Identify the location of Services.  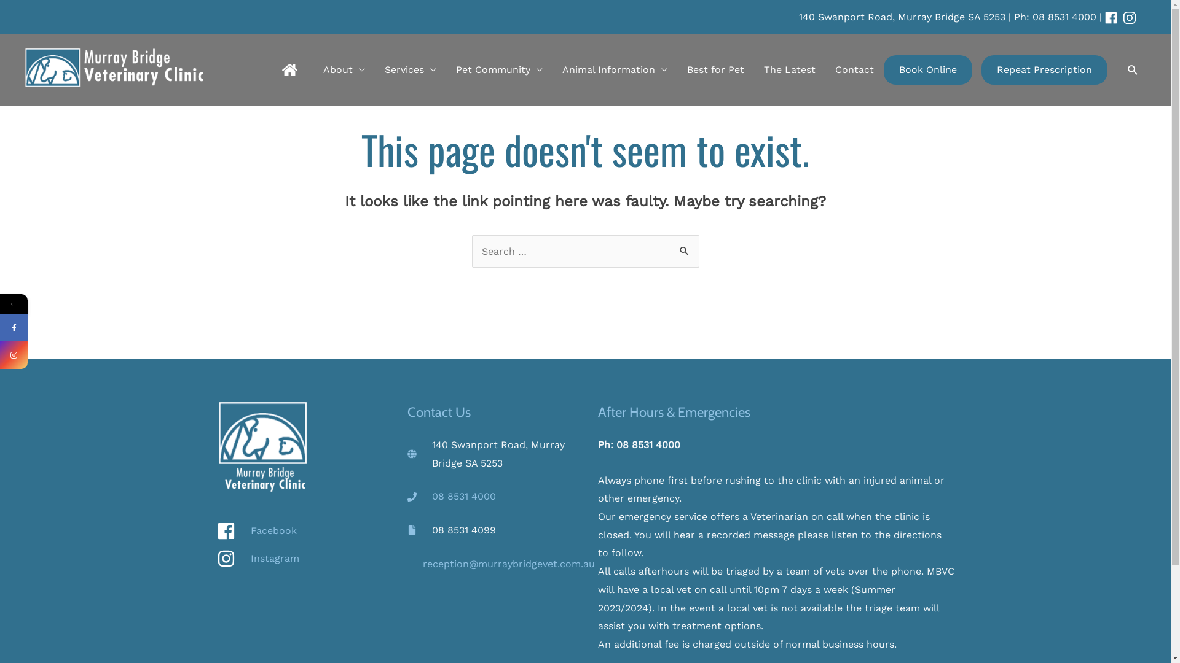
(411, 70).